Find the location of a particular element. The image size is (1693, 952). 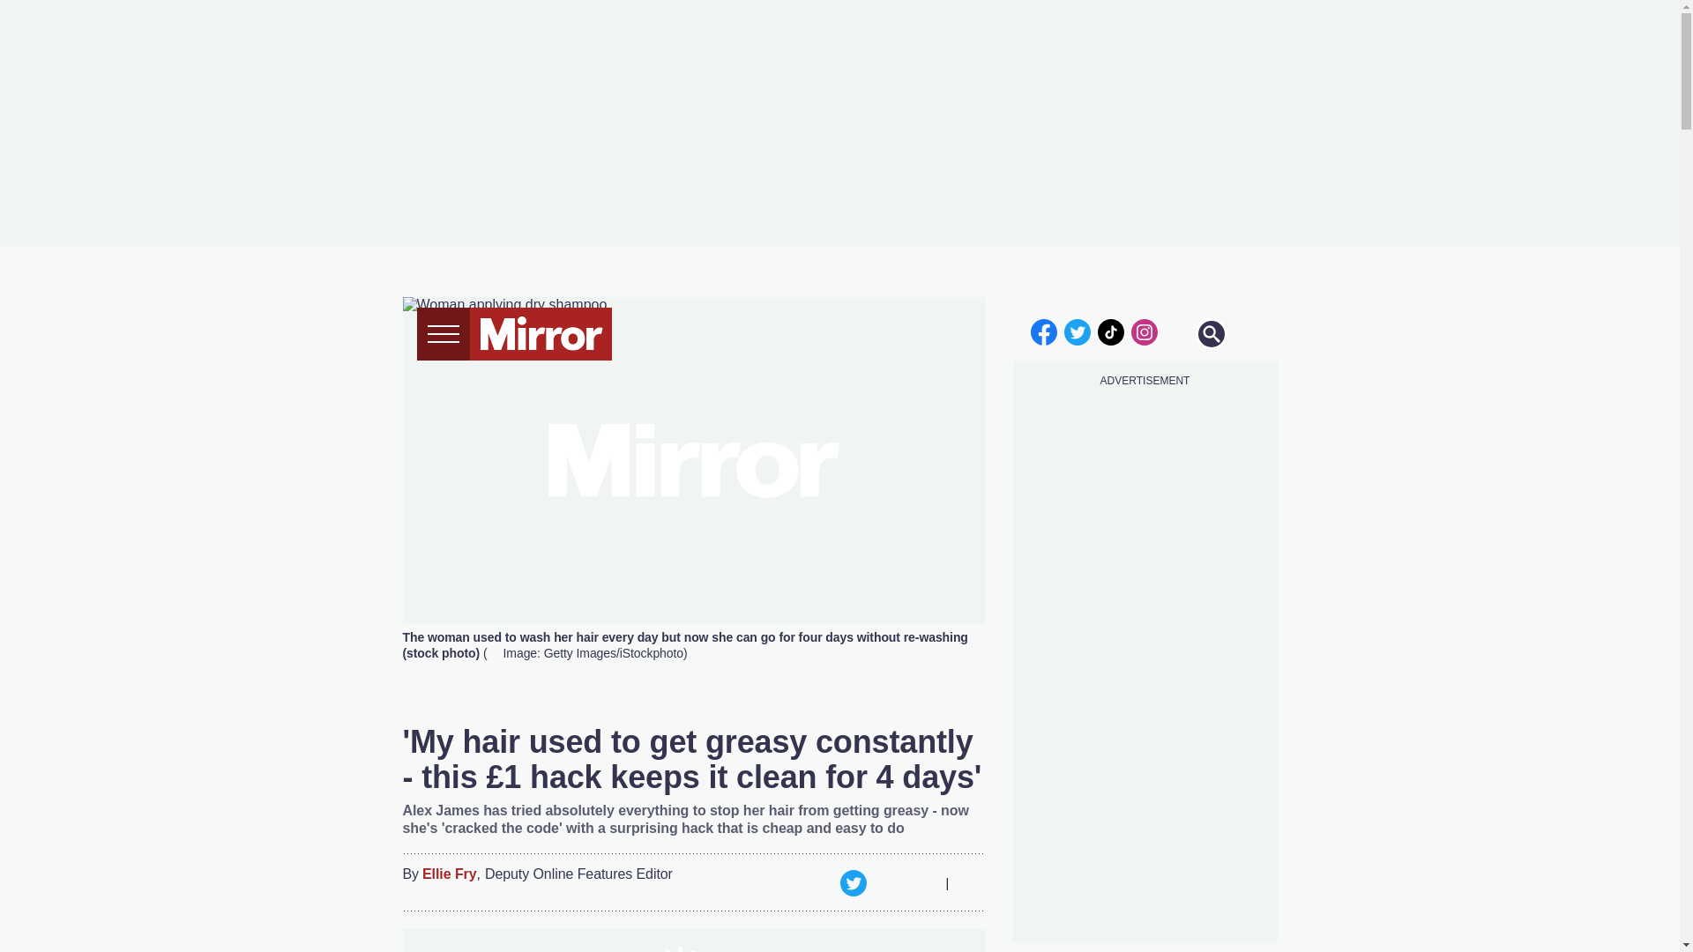

snapchat is located at coordinates (1177, 331).